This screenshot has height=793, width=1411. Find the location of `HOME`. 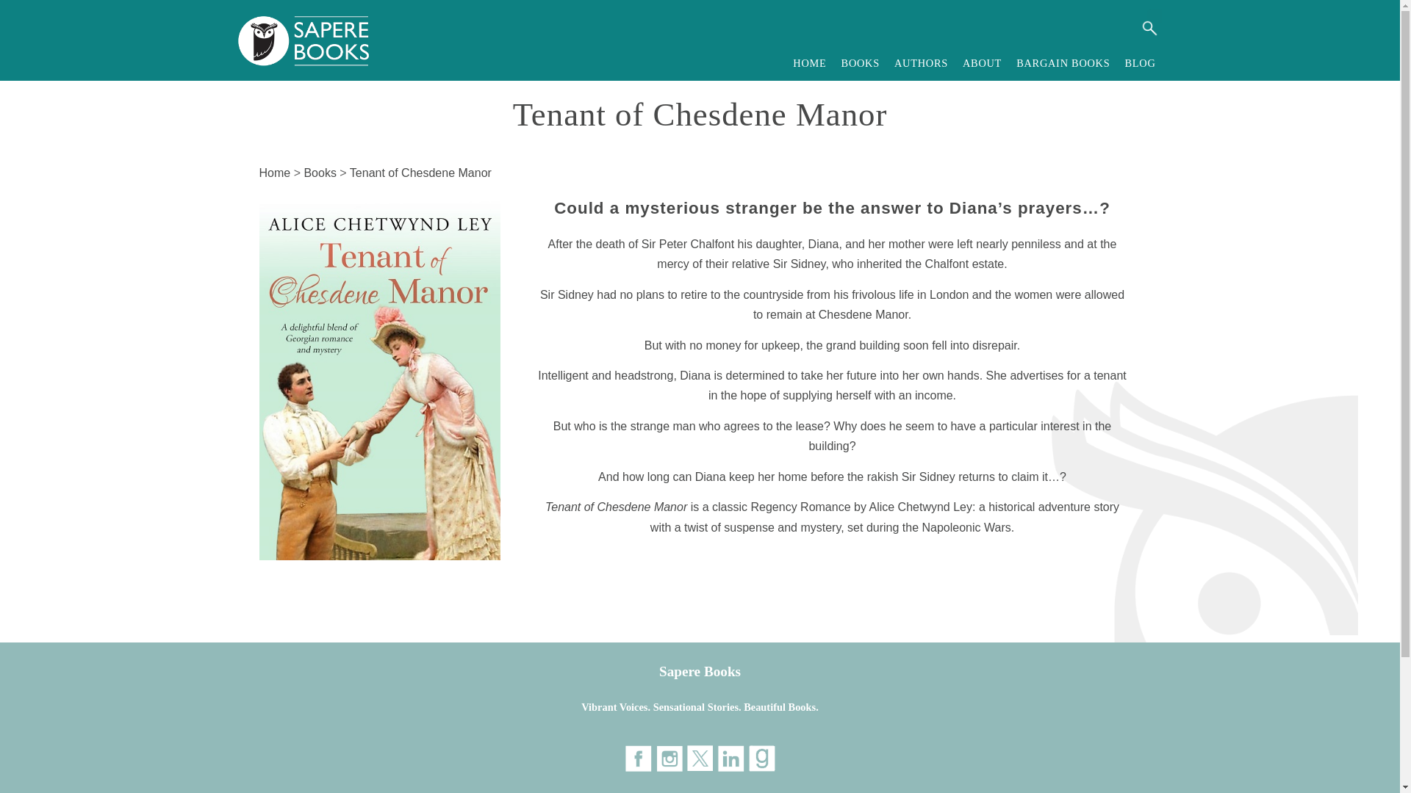

HOME is located at coordinates (810, 63).